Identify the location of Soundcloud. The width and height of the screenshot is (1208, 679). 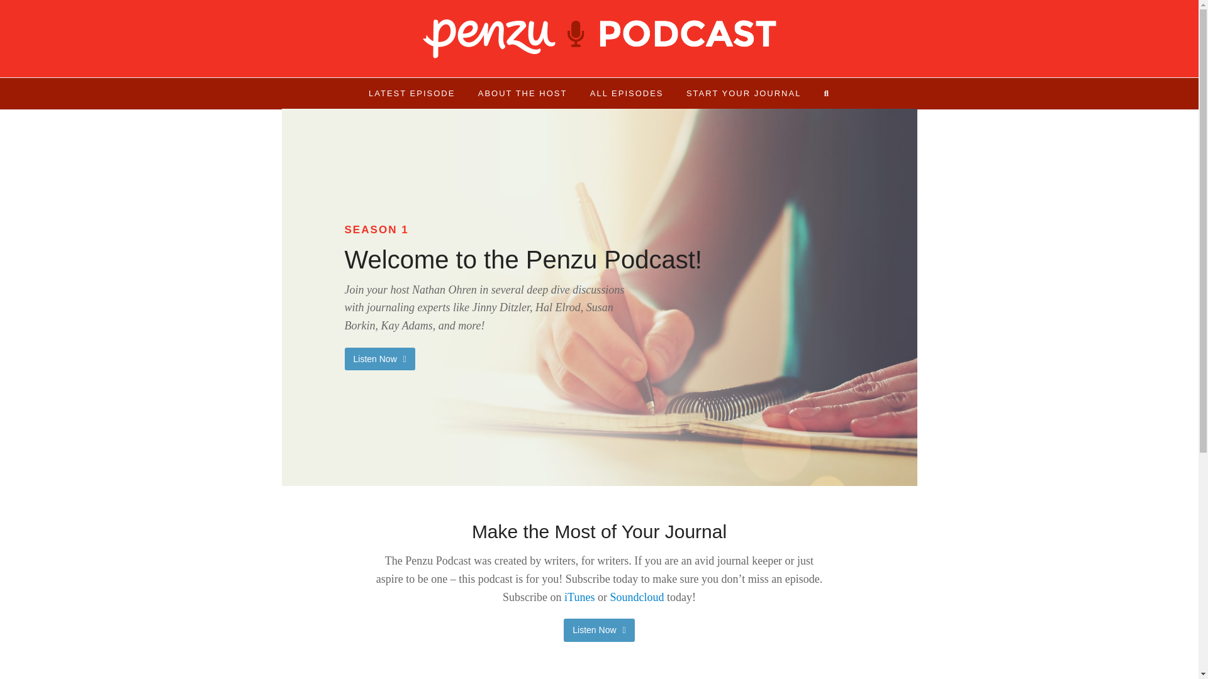
(637, 597).